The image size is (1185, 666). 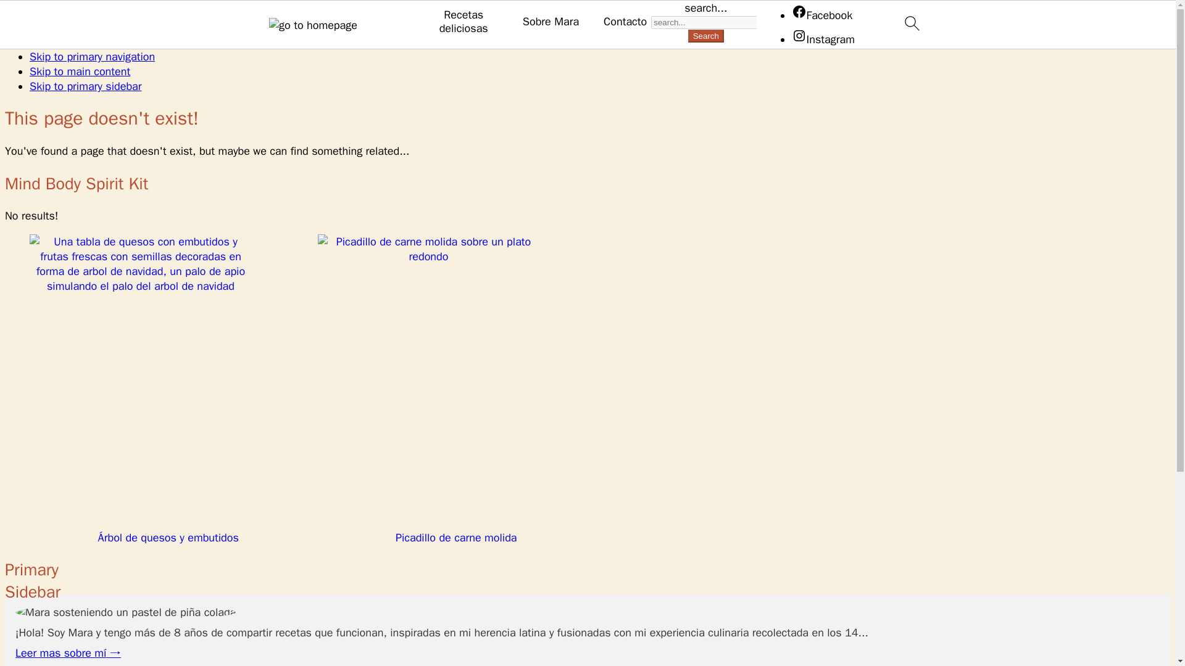 I want to click on search icon, so click(x=911, y=25).